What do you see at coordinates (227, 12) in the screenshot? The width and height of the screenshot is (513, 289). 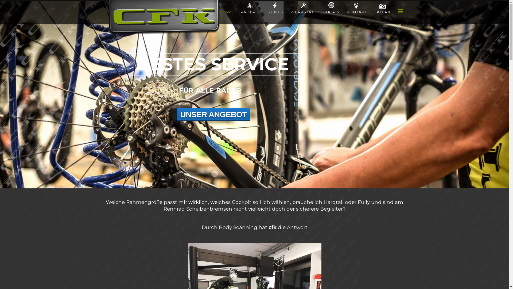 I see `START` at bounding box center [227, 12].